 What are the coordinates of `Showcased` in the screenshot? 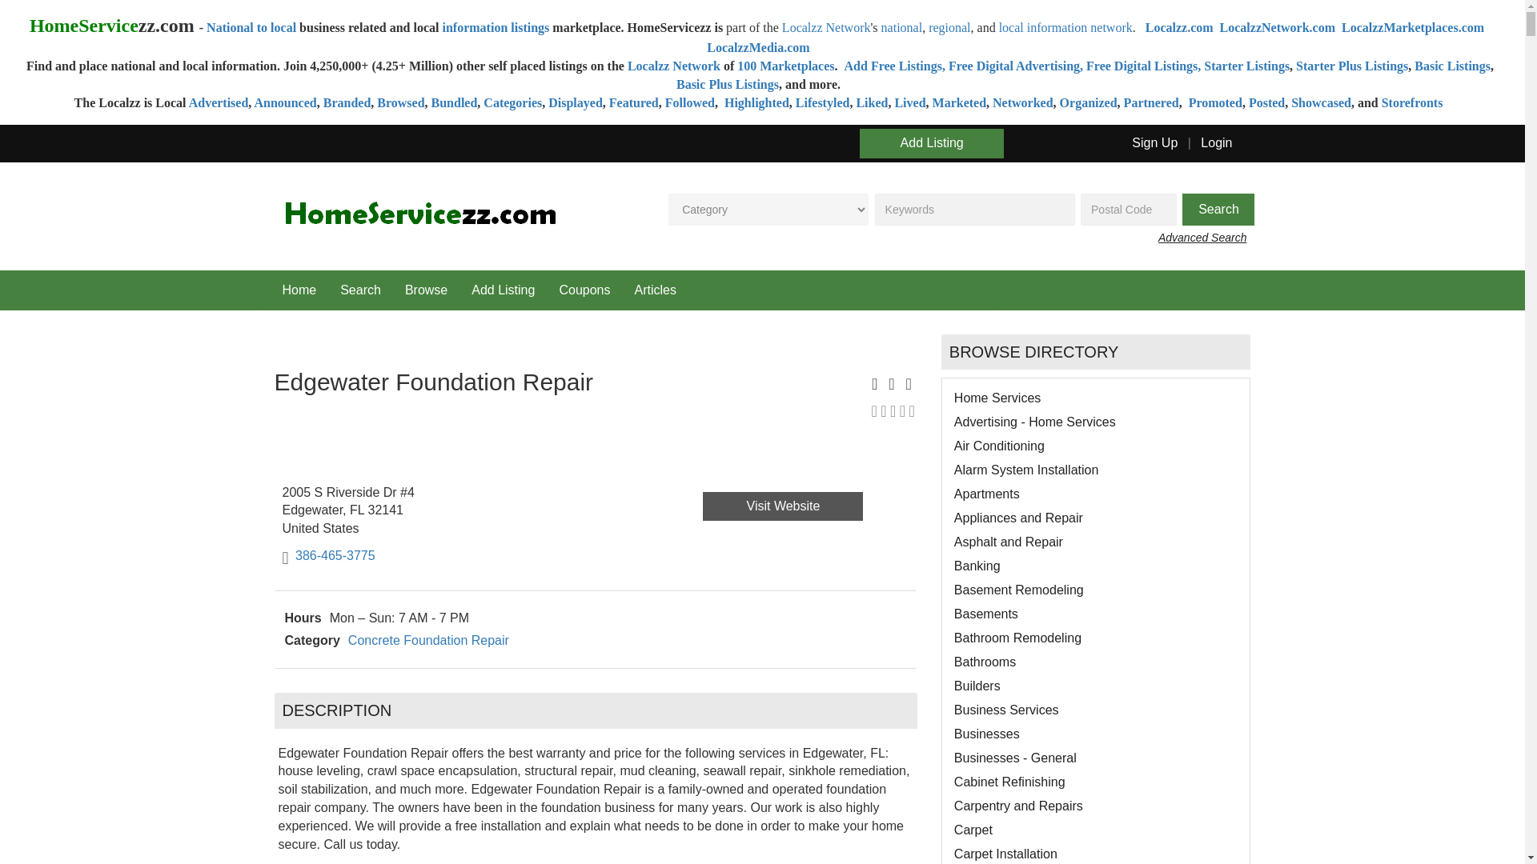 It's located at (1321, 102).